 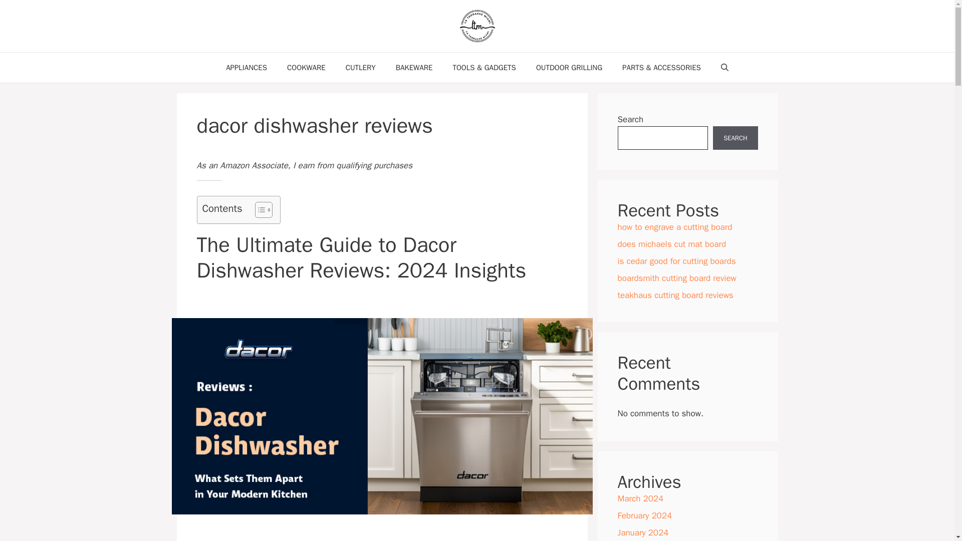 I want to click on BAKEWARE, so click(x=414, y=67).